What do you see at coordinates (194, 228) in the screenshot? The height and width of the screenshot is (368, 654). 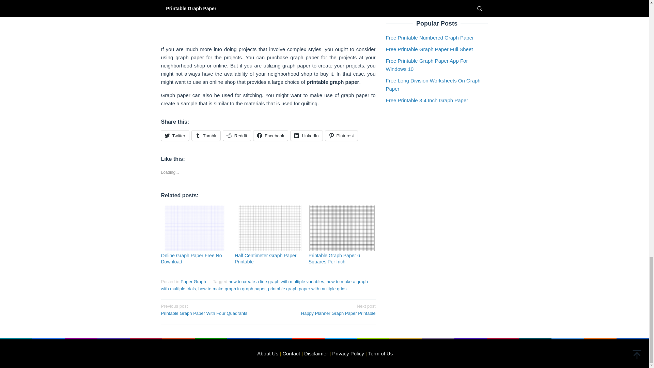 I see `About Us` at bounding box center [194, 228].